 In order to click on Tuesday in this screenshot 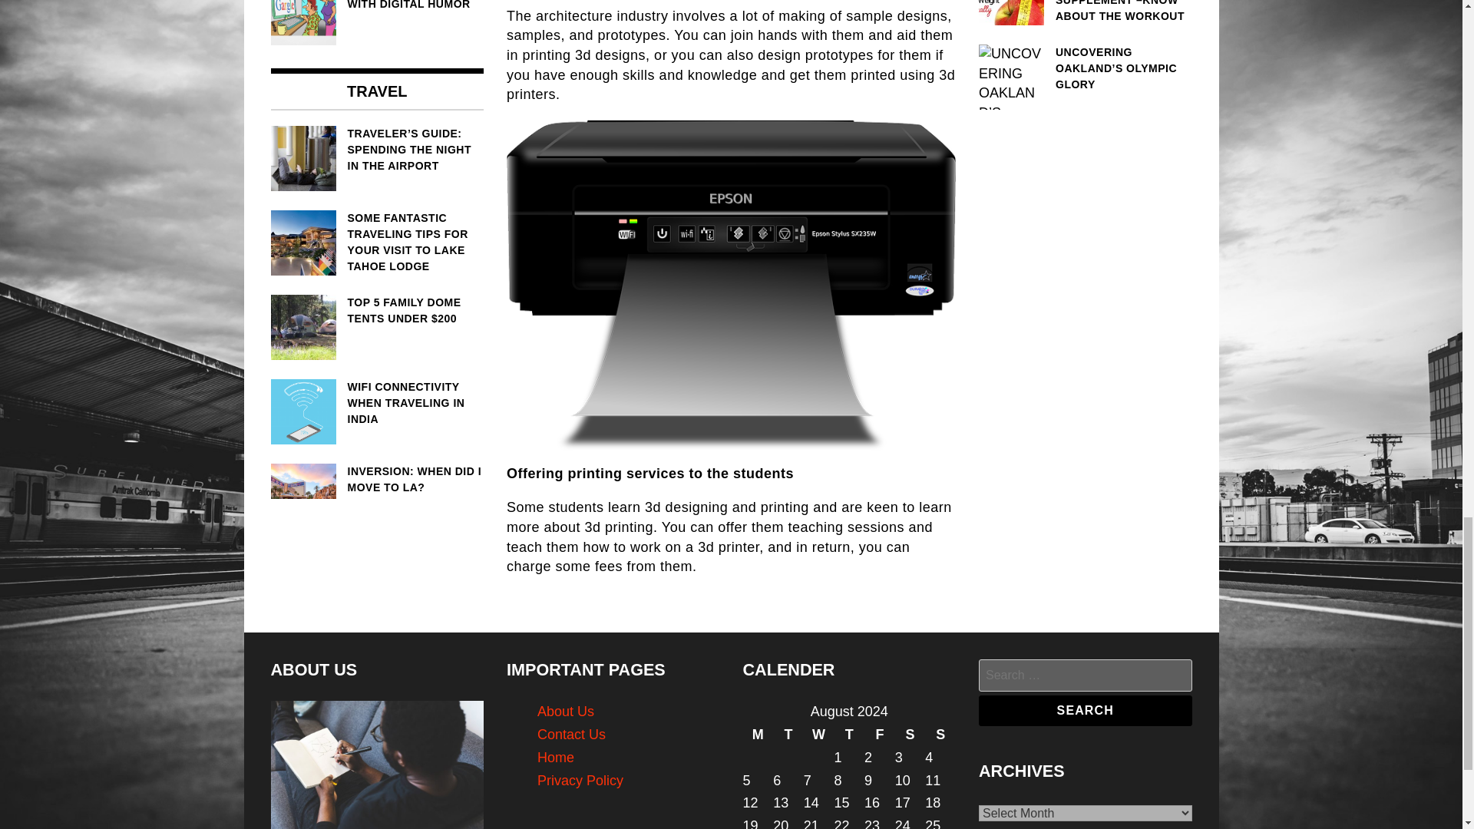, I will do `click(788, 735)`.